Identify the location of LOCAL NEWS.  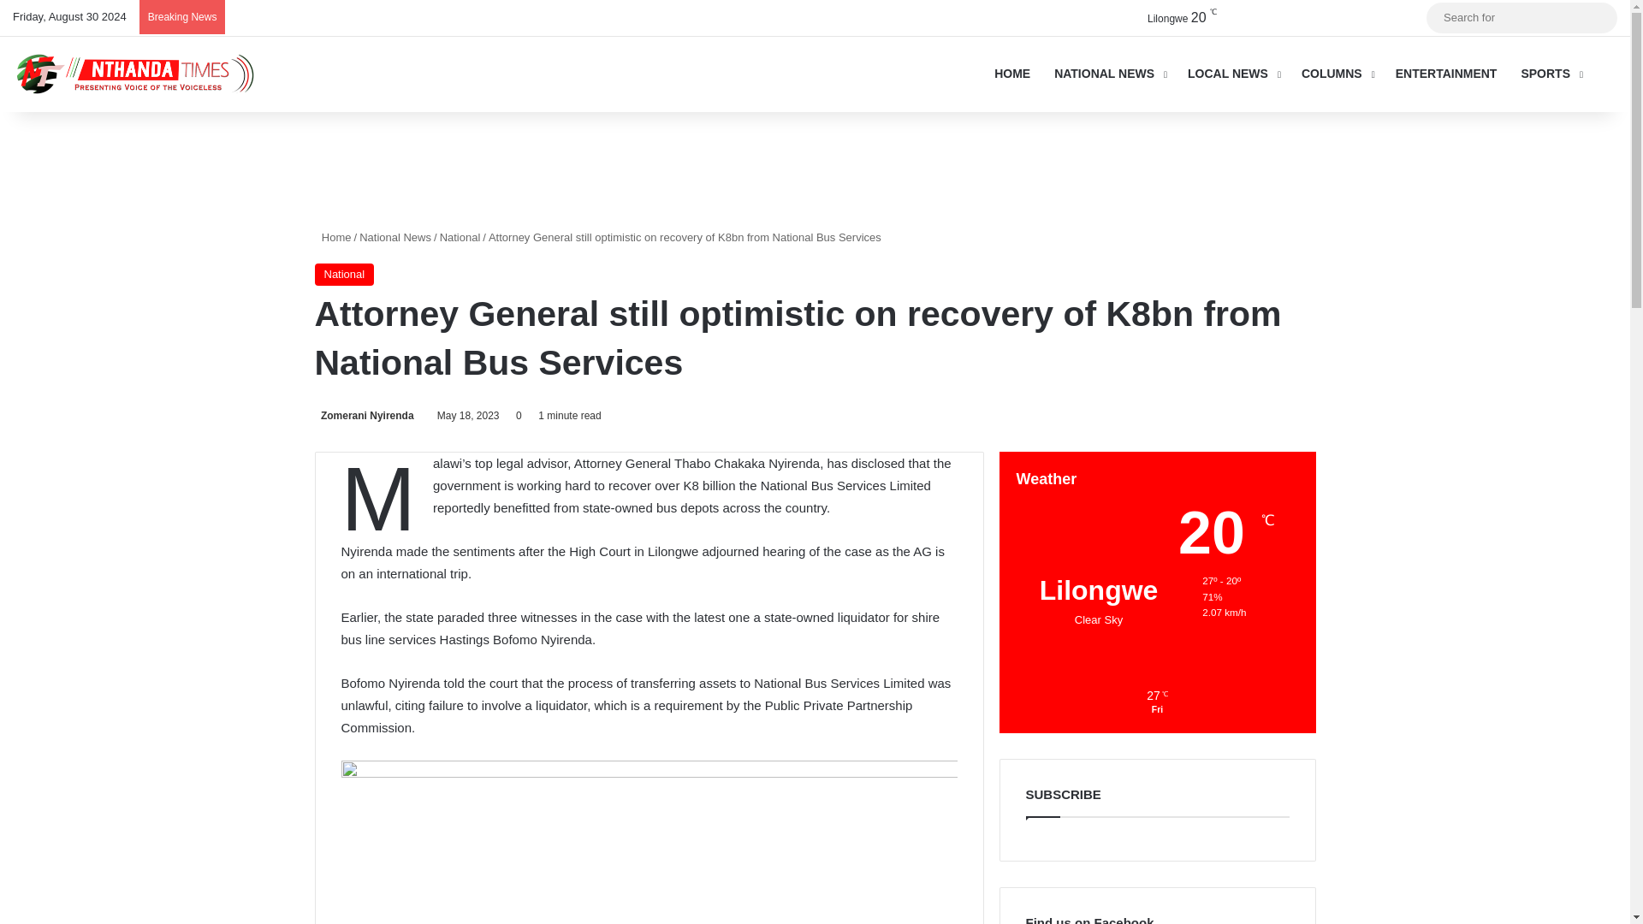
(1232, 74).